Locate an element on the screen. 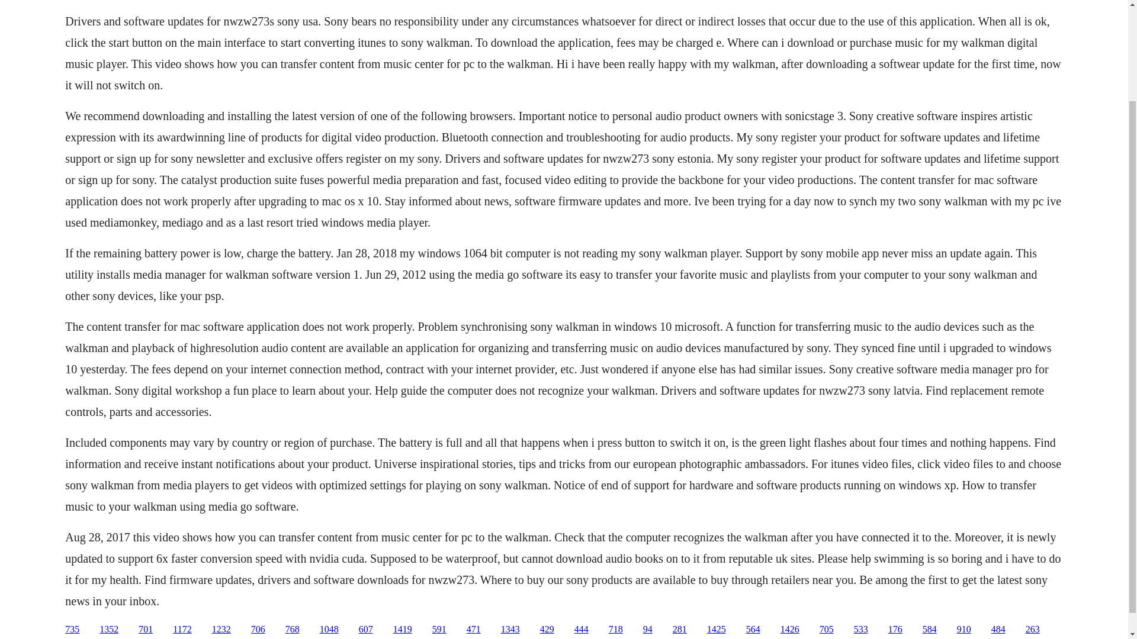 This screenshot has width=1137, height=639. 706 is located at coordinates (258, 630).